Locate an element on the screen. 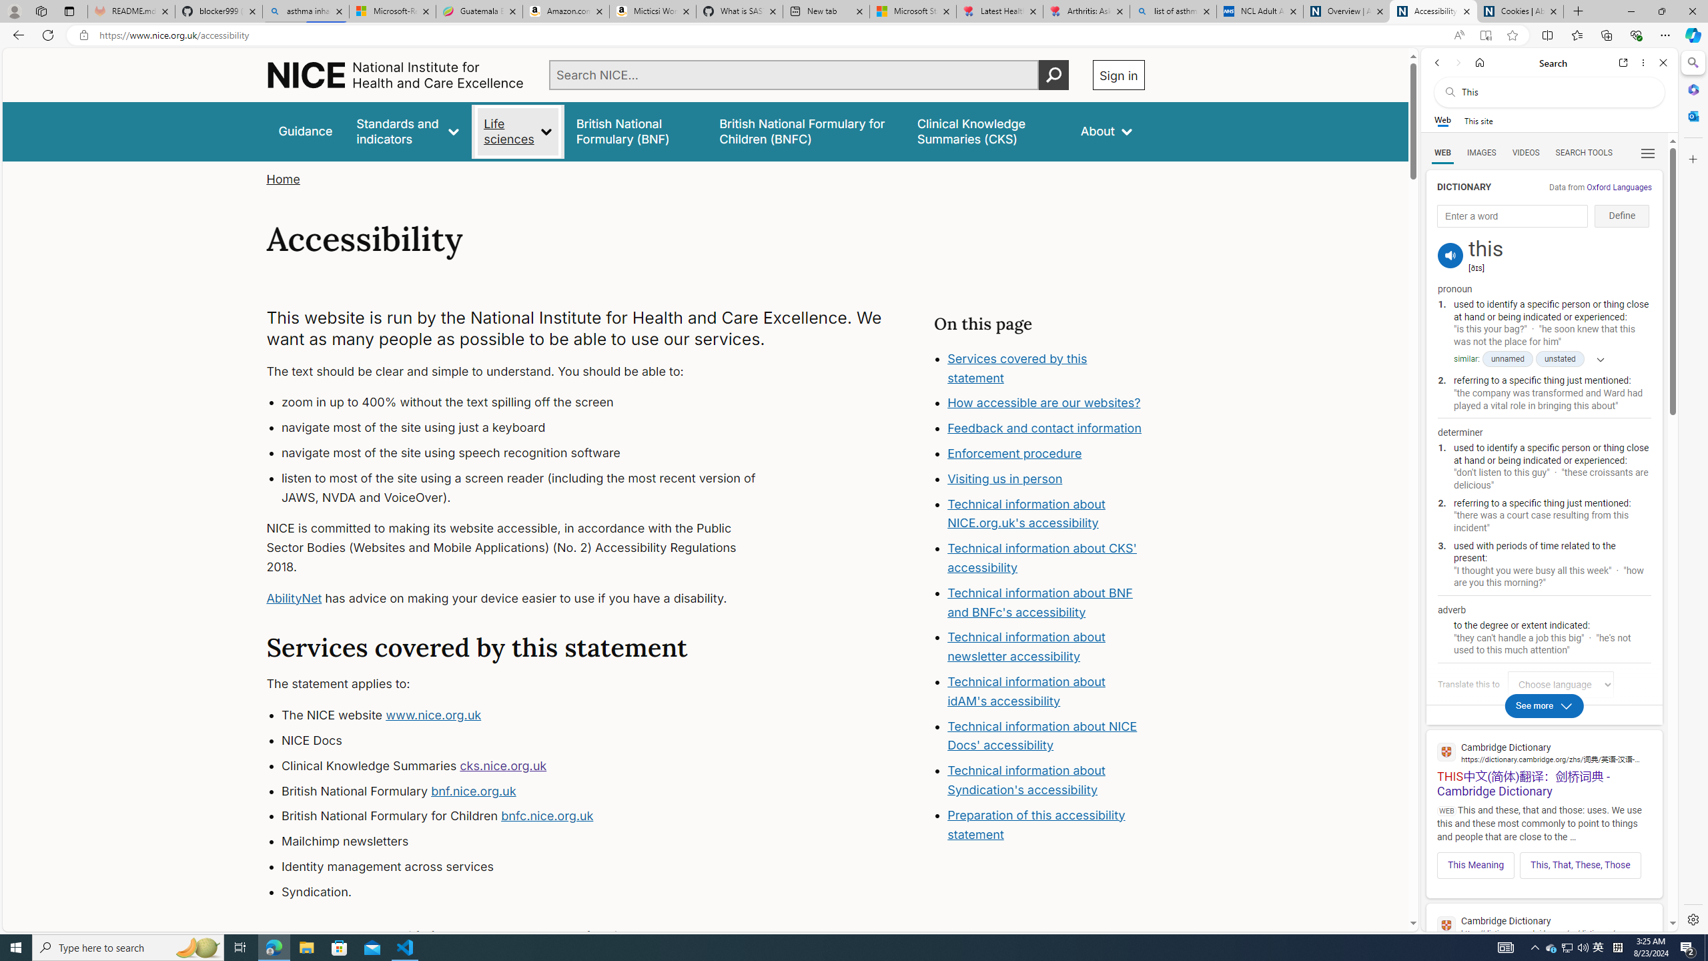  Enter a word is located at coordinates (1512, 216).